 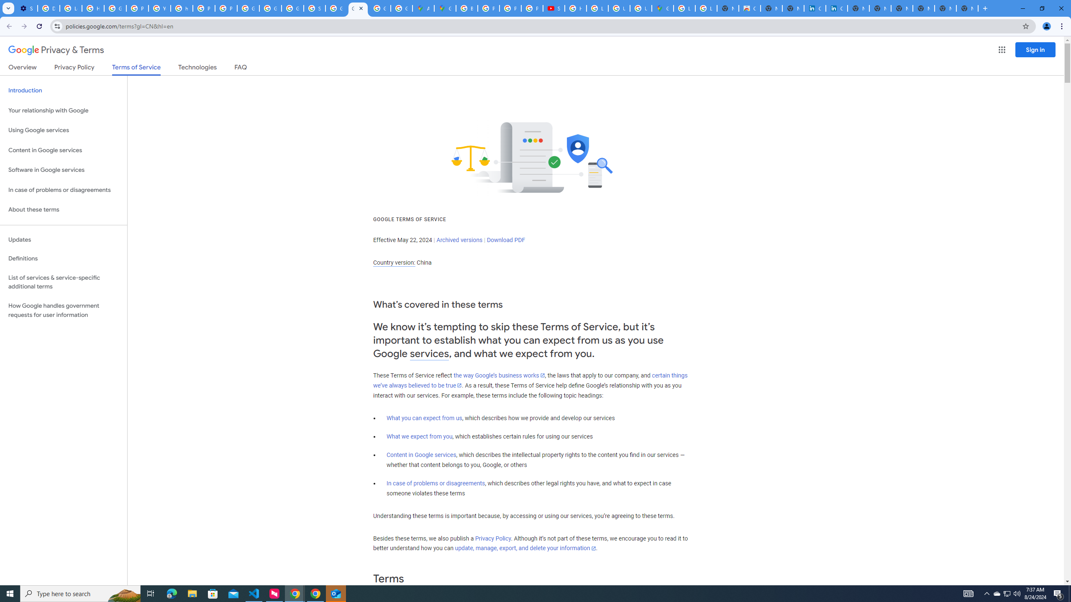 What do you see at coordinates (64, 130) in the screenshot?
I see `Using Google services` at bounding box center [64, 130].